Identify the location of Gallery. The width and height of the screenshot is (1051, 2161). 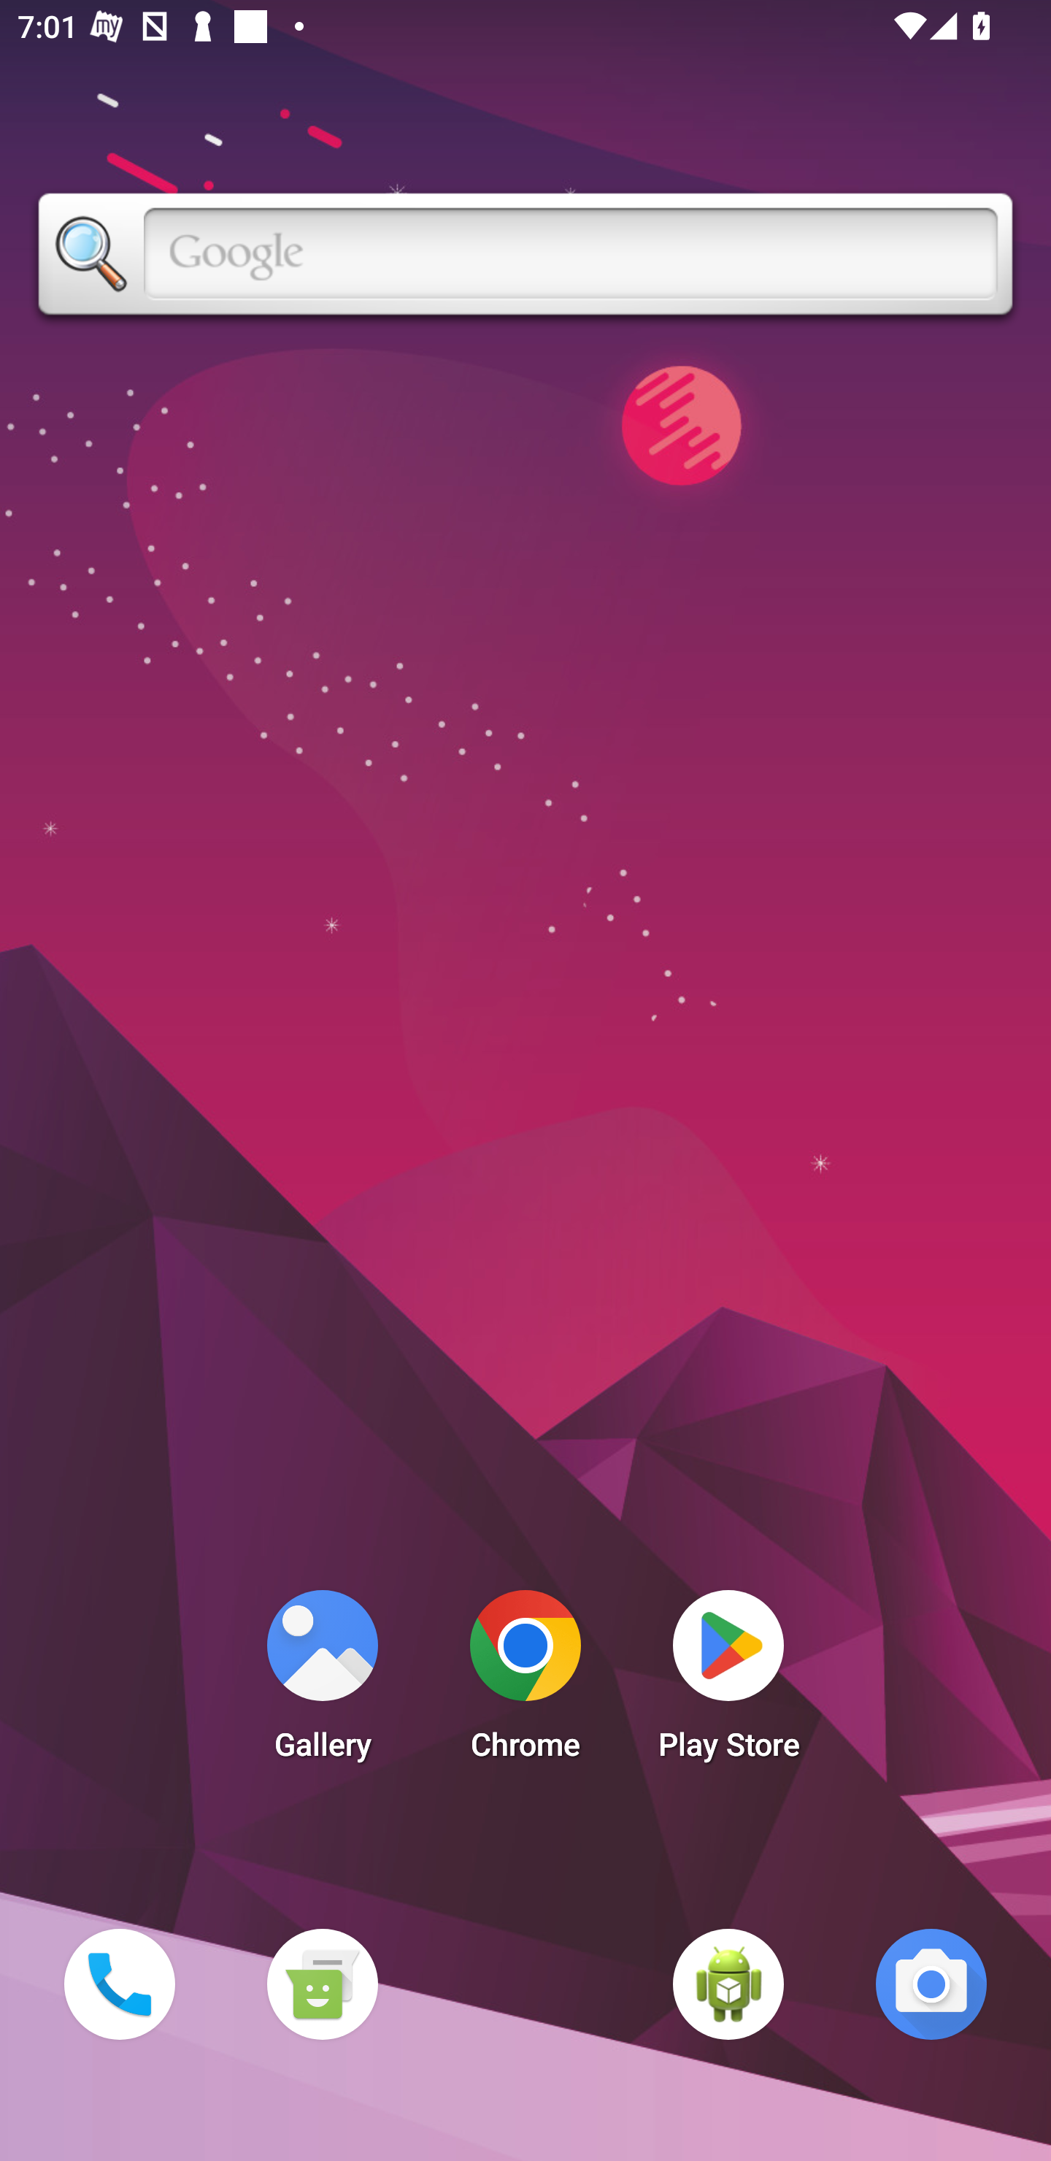
(322, 1682).